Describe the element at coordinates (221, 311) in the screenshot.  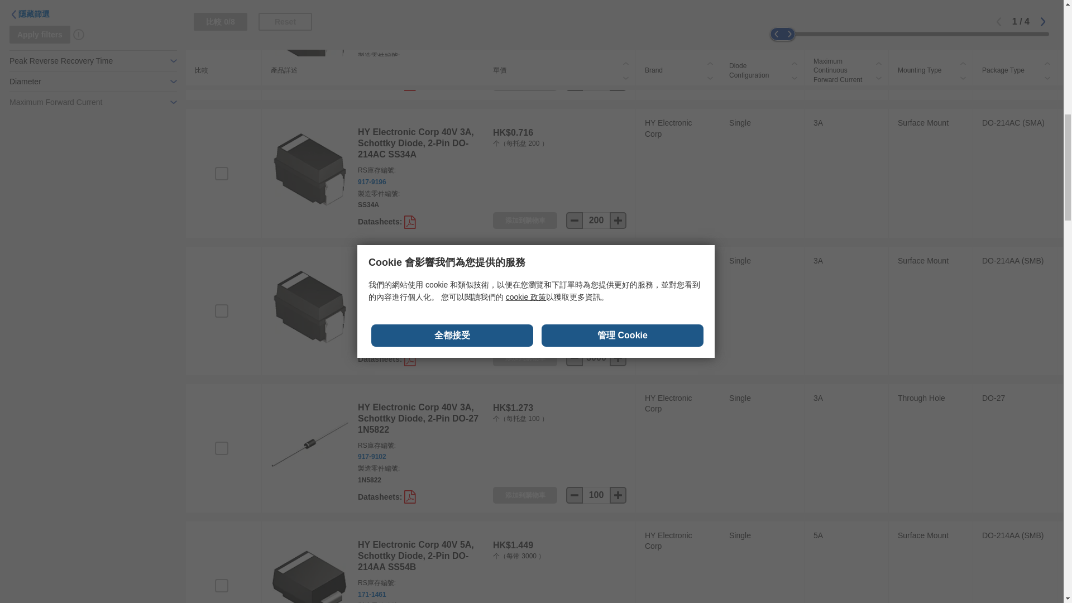
I see `on` at that location.